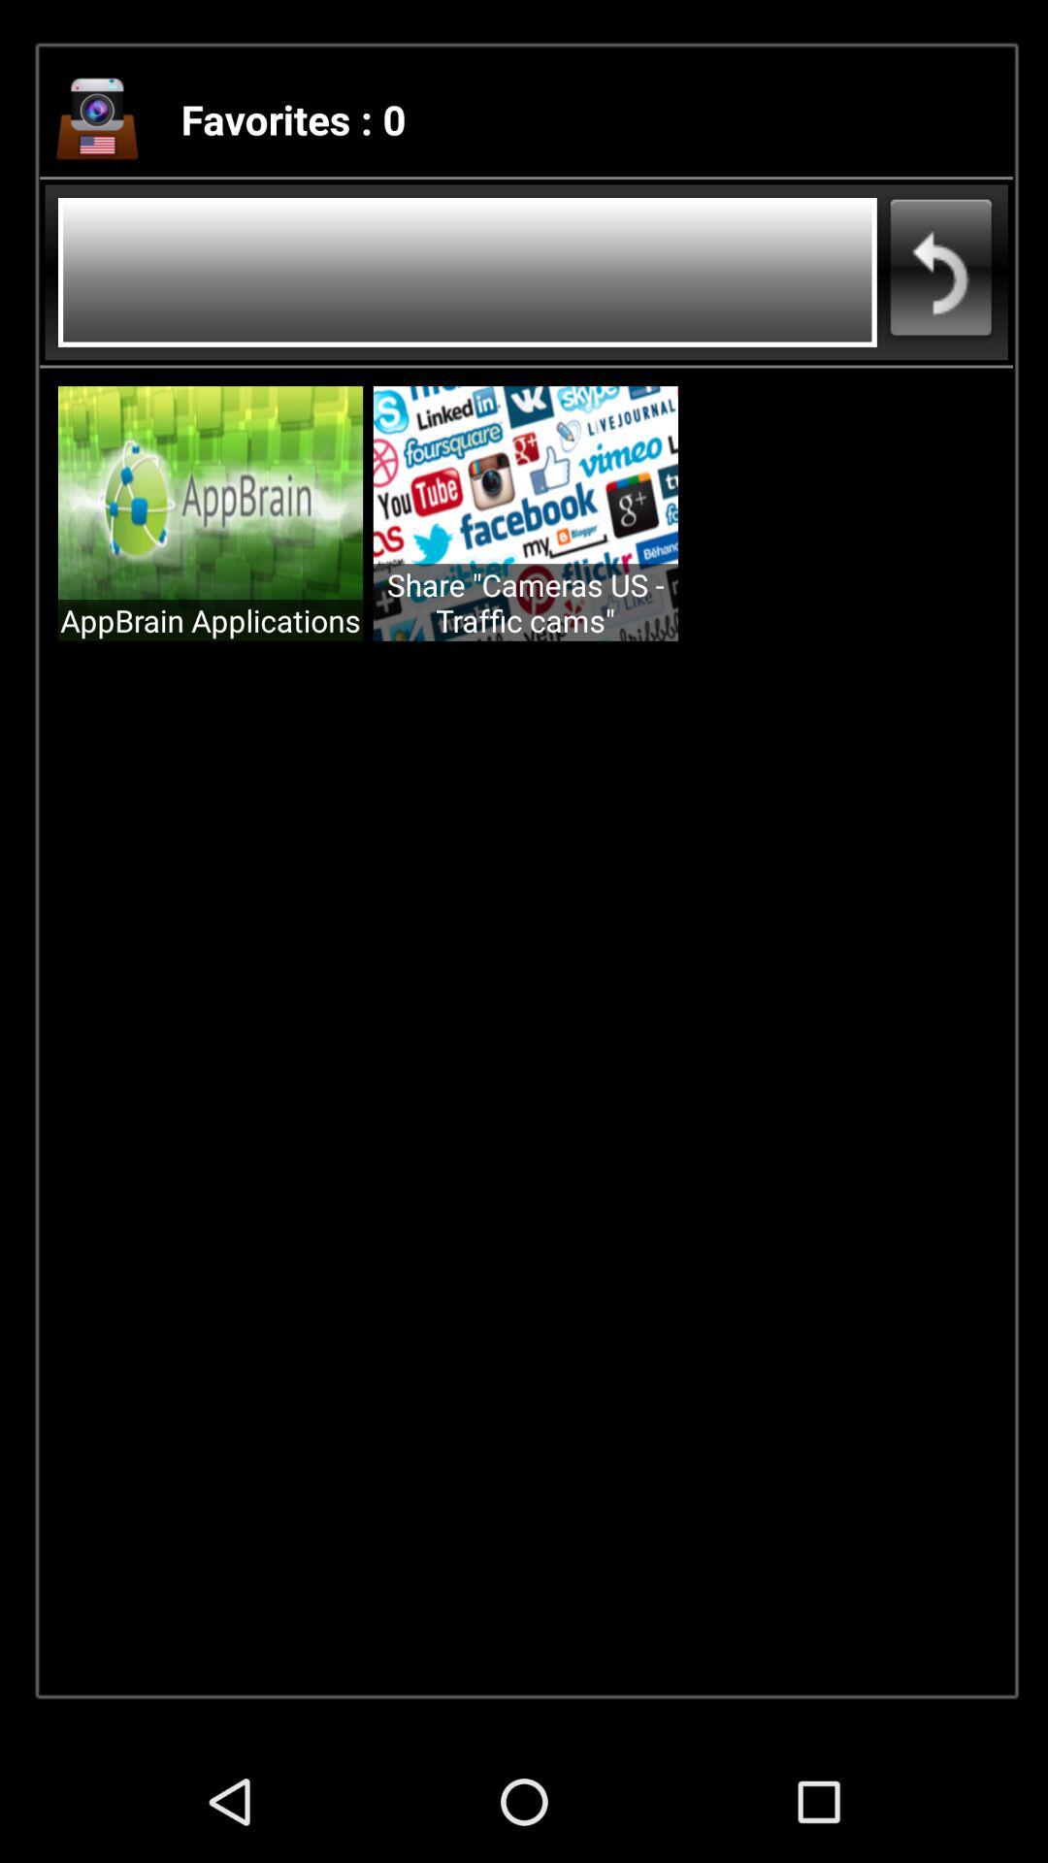 Image resolution: width=1048 pixels, height=1863 pixels. I want to click on enter se, so click(468, 272).